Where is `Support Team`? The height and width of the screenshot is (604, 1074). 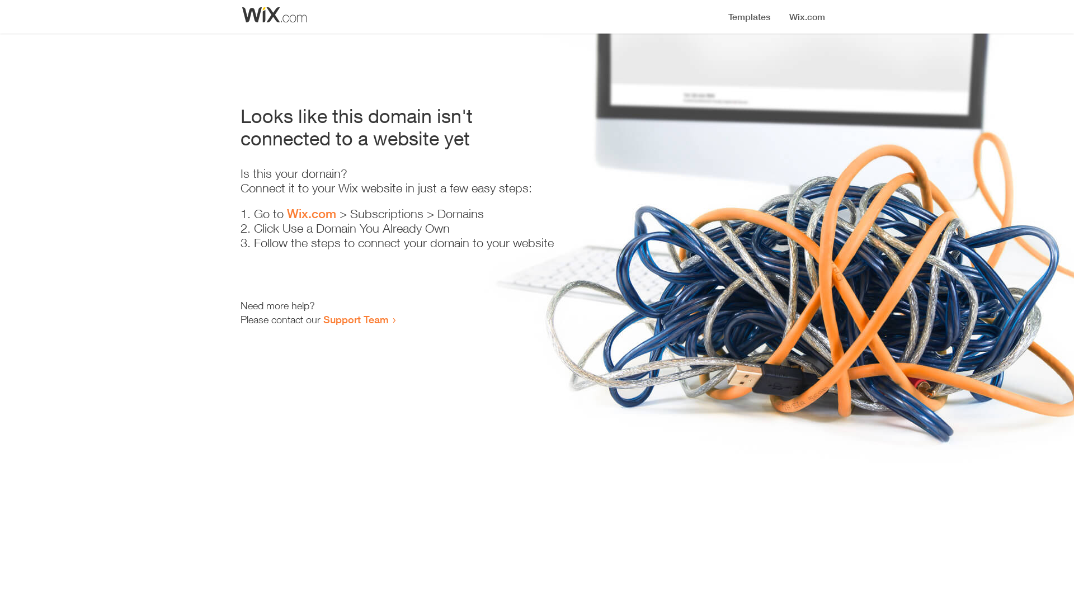 Support Team is located at coordinates (356, 319).